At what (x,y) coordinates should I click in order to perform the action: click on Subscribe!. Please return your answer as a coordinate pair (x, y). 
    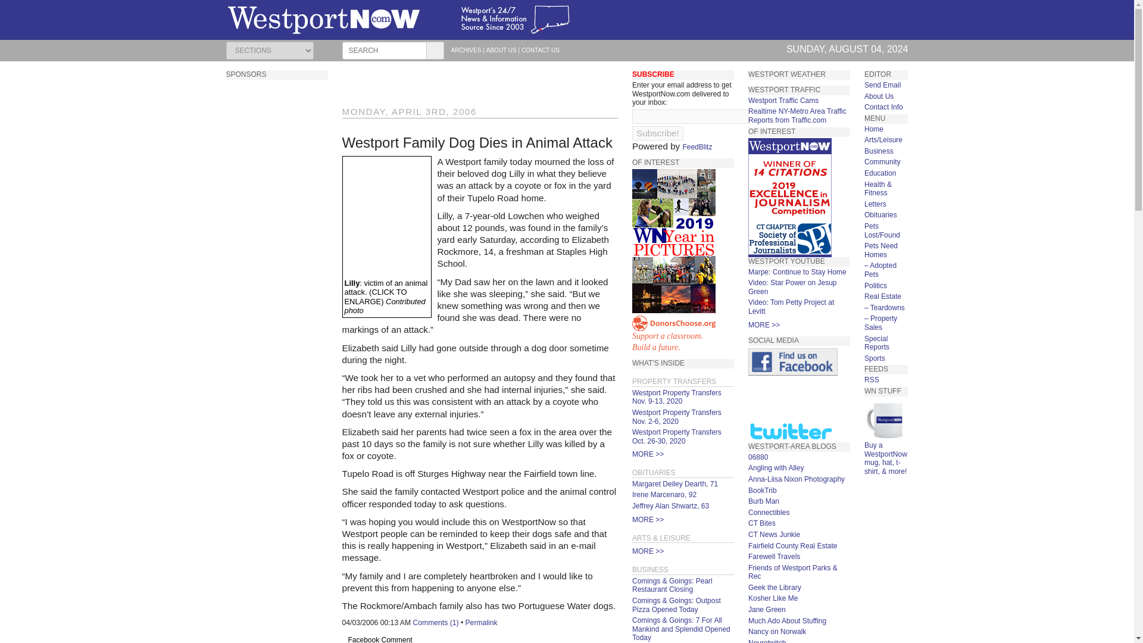
    Looking at the image, I should click on (481, 623).